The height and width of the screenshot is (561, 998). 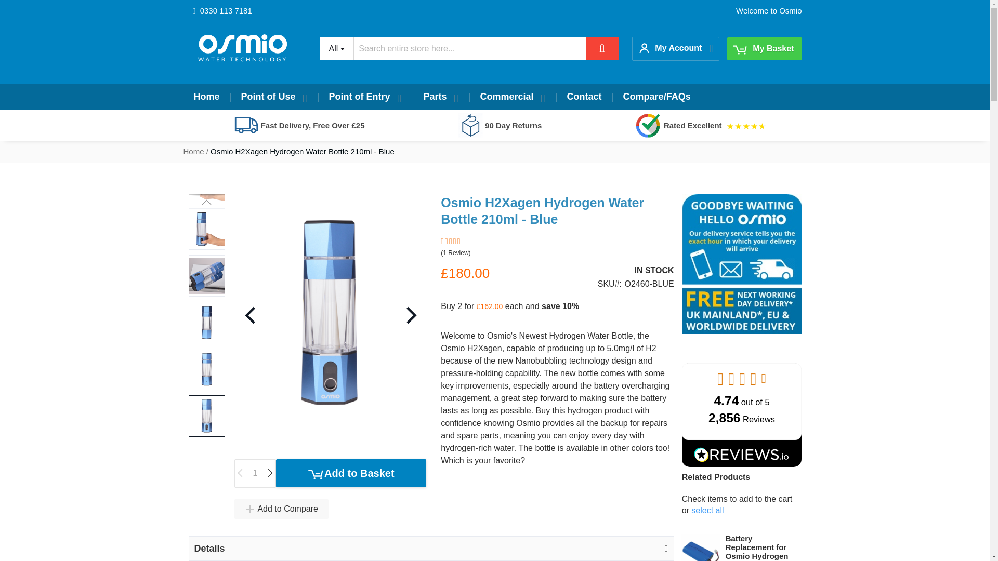 I want to click on Search, so click(x=602, y=48).